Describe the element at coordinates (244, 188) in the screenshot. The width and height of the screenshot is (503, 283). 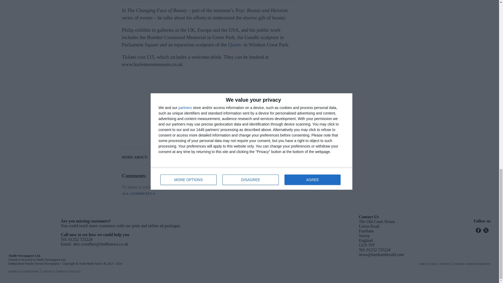
I see `SIGNUP` at that location.